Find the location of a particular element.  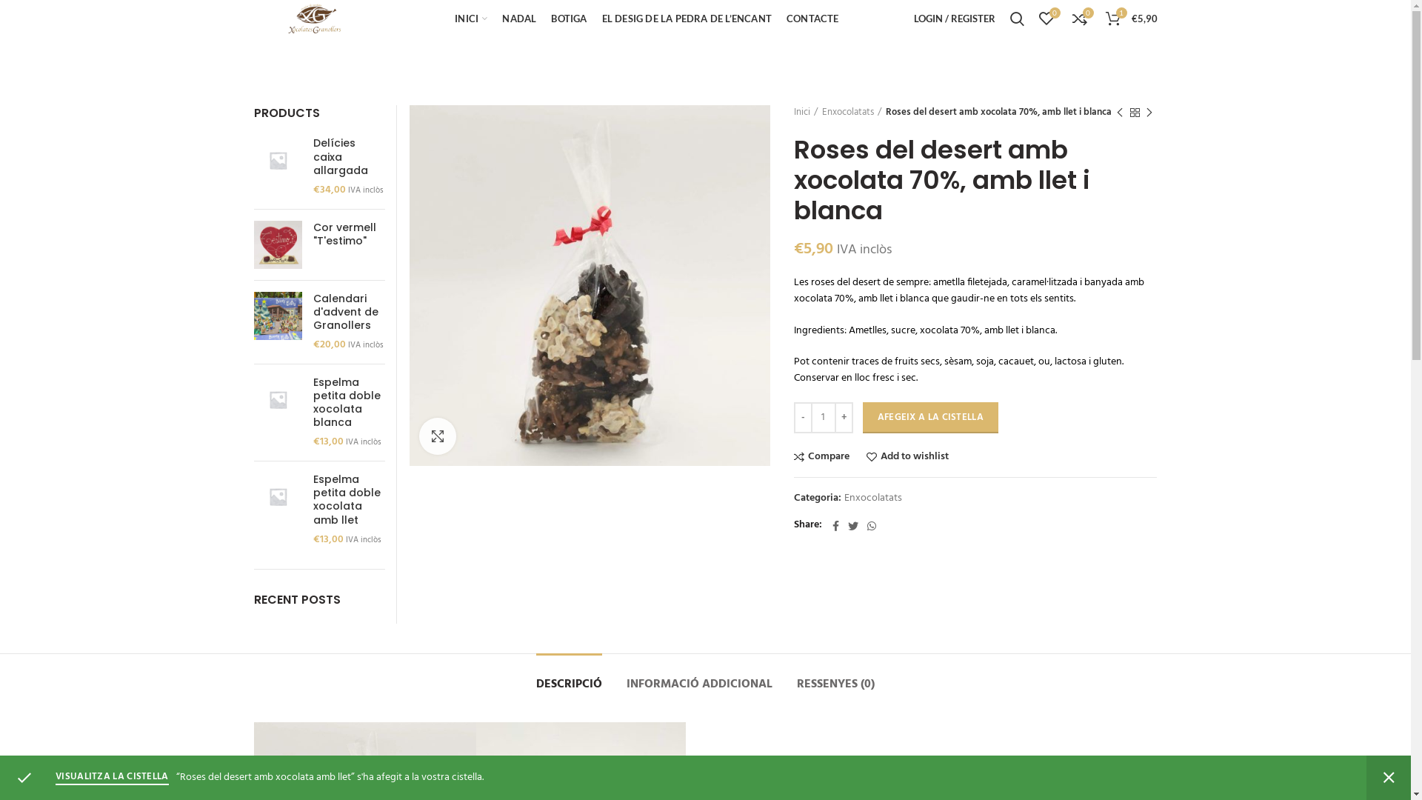

WhatsApp is located at coordinates (872, 526).